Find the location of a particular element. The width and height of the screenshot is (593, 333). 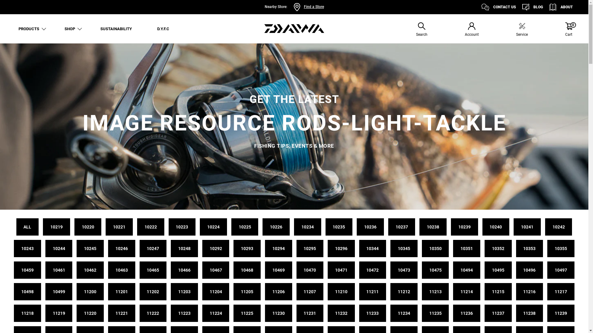

10244 is located at coordinates (59, 249).